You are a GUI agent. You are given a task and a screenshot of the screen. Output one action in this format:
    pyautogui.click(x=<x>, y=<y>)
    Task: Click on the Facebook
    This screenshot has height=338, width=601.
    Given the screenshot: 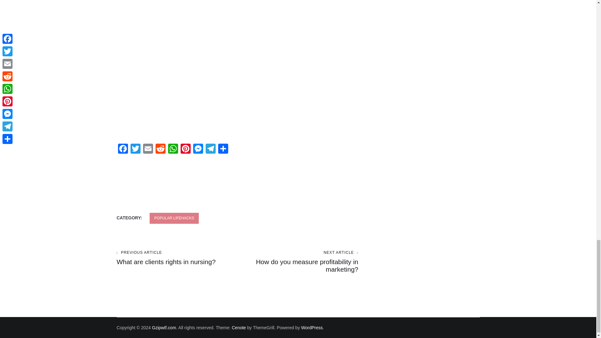 What is the action you would take?
    pyautogui.click(x=123, y=149)
    